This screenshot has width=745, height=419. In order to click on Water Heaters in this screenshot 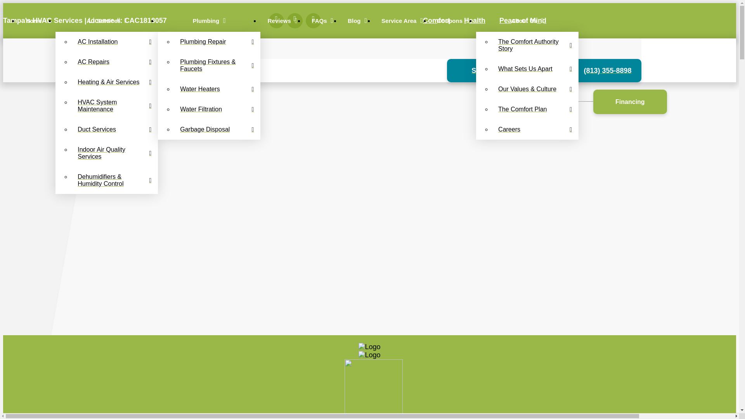, I will do `click(217, 89)`.